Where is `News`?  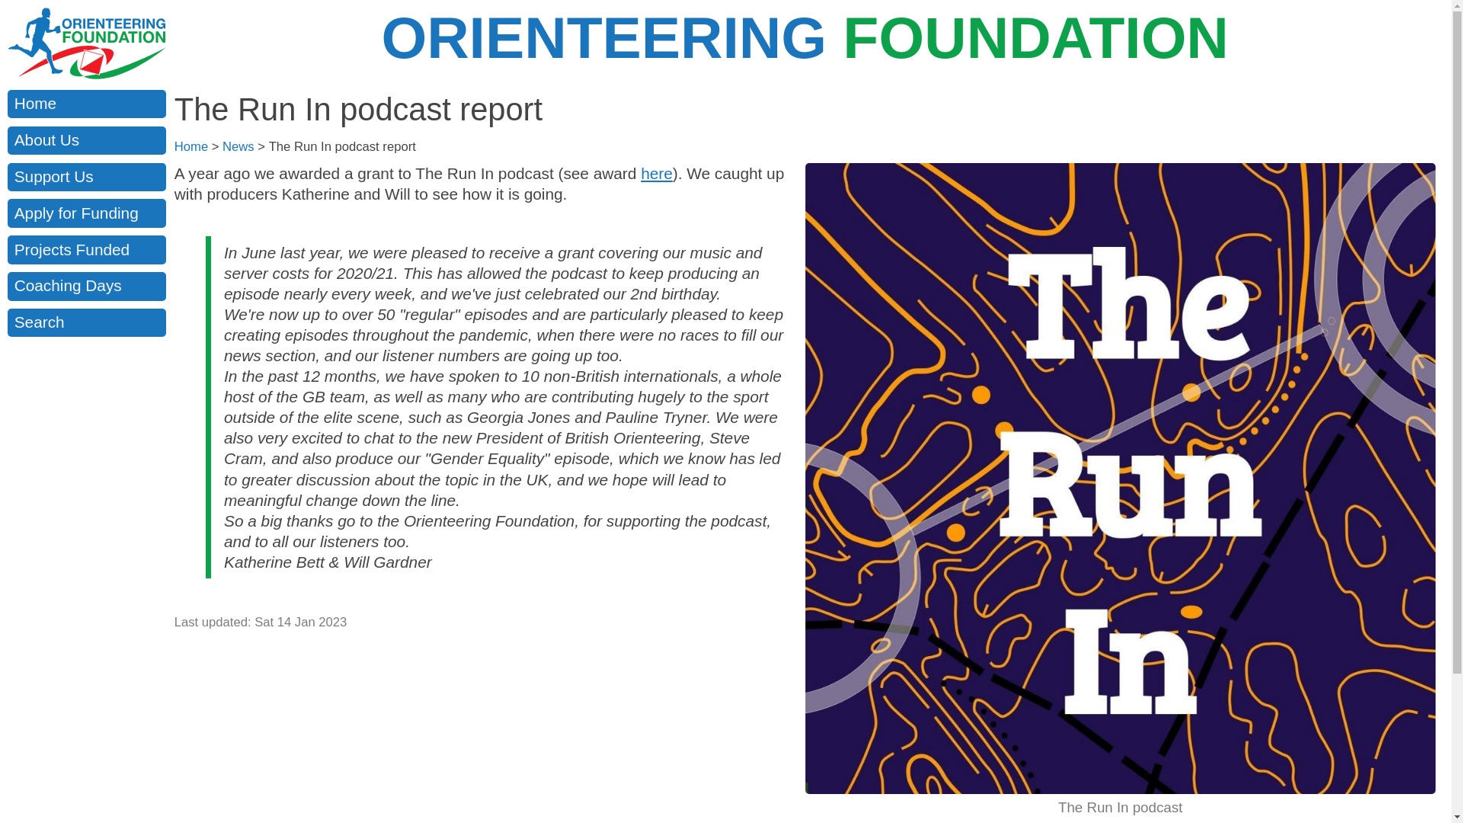 News is located at coordinates (238, 146).